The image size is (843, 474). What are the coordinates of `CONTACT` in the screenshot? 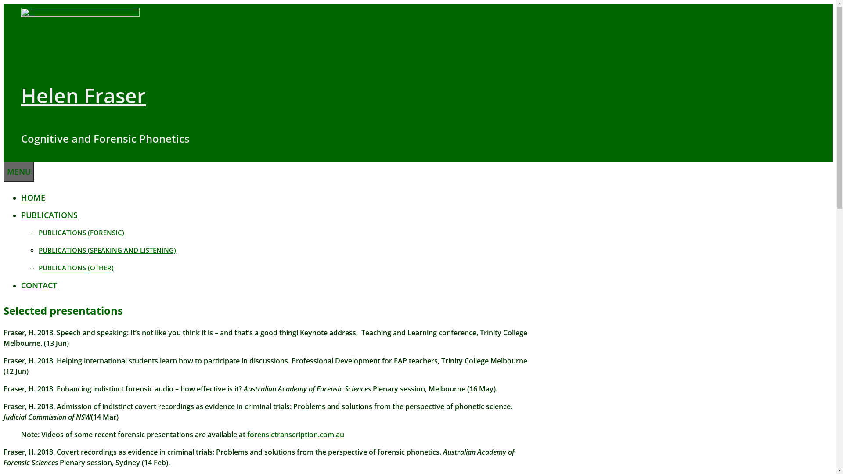 It's located at (39, 285).